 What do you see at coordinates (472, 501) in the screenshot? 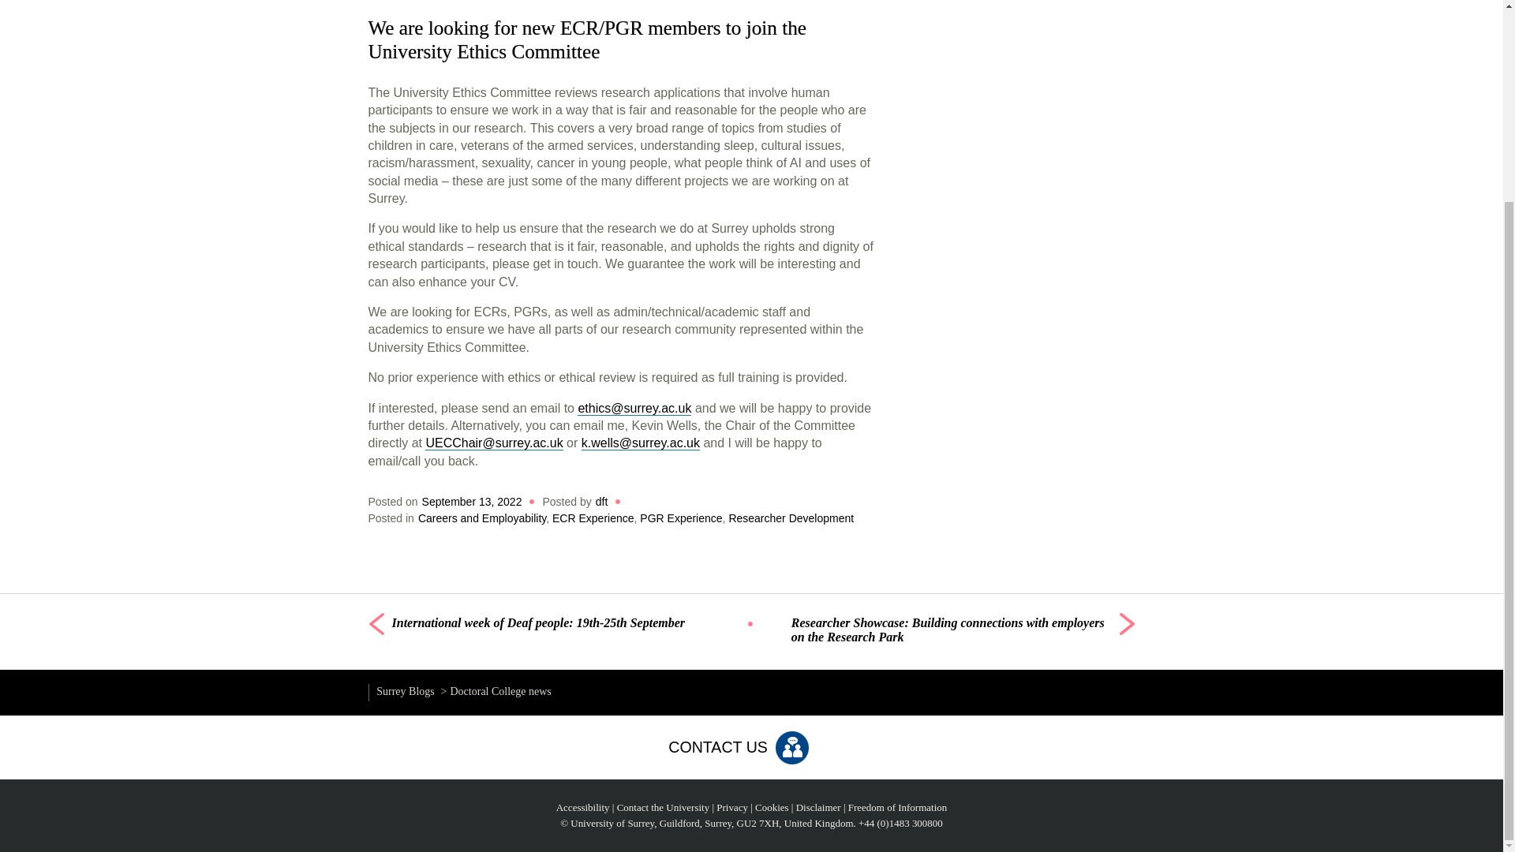
I see `September 13, 2022` at bounding box center [472, 501].